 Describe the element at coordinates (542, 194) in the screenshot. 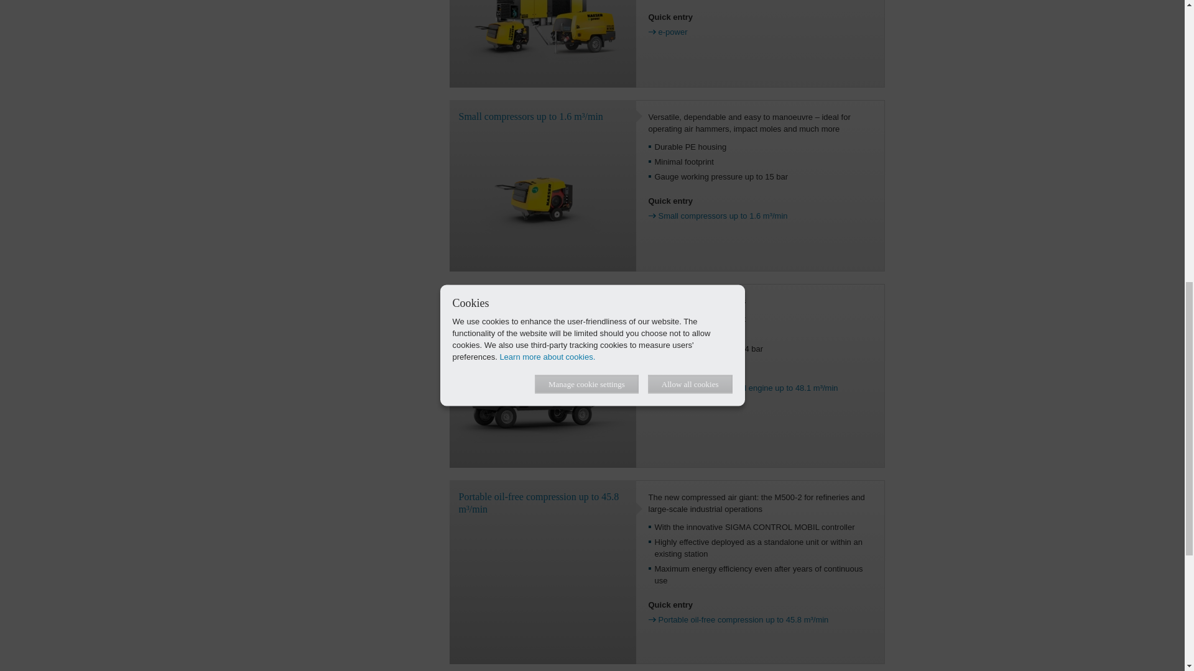

I see `MOBILAIR M17 from KAESER KOMPRESSOREN` at that location.